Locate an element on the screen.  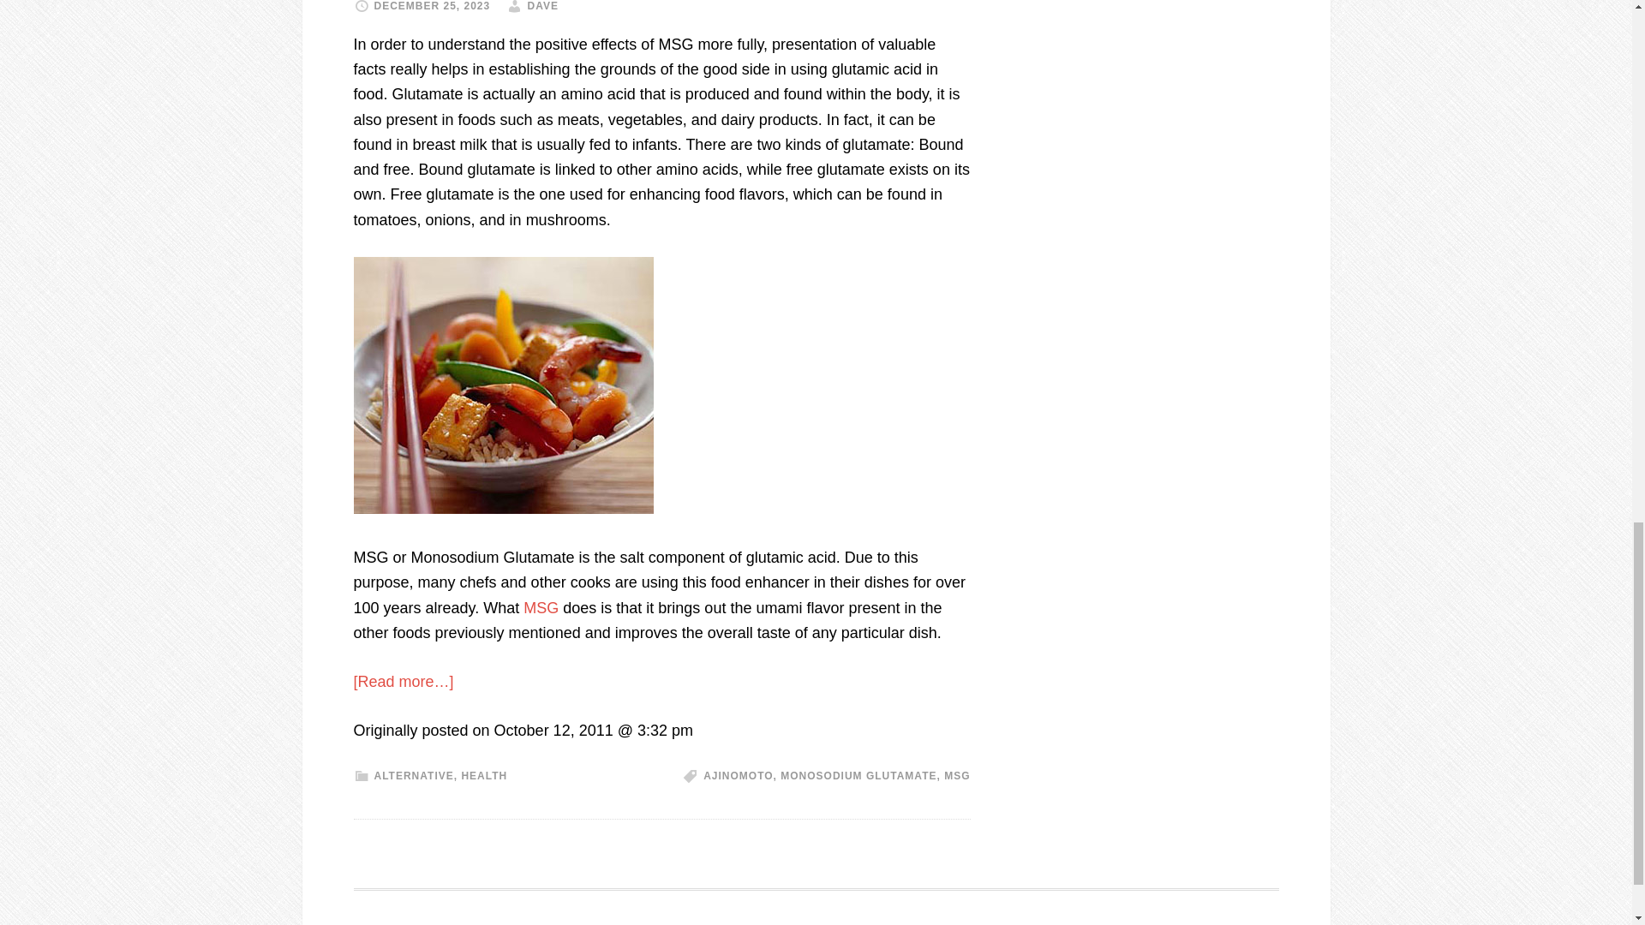
MSG is located at coordinates (542, 608).